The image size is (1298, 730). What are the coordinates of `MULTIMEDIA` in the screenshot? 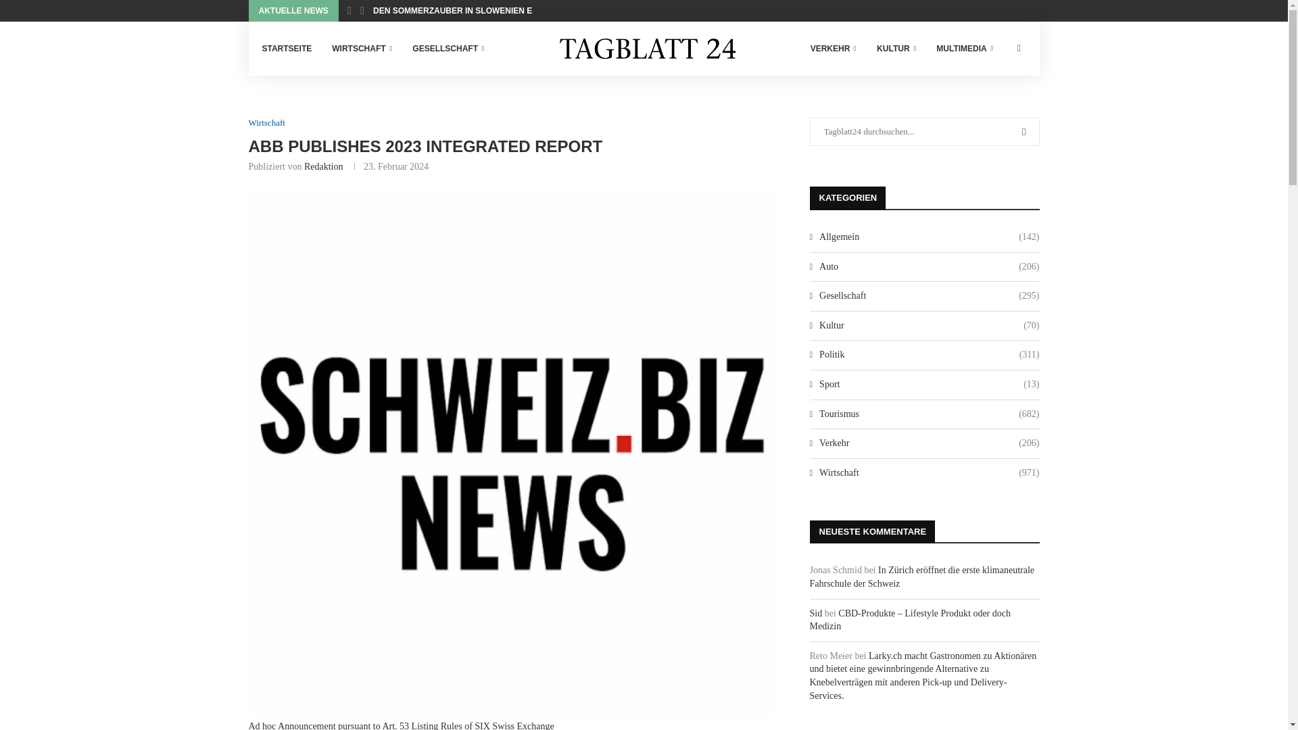 It's located at (964, 49).